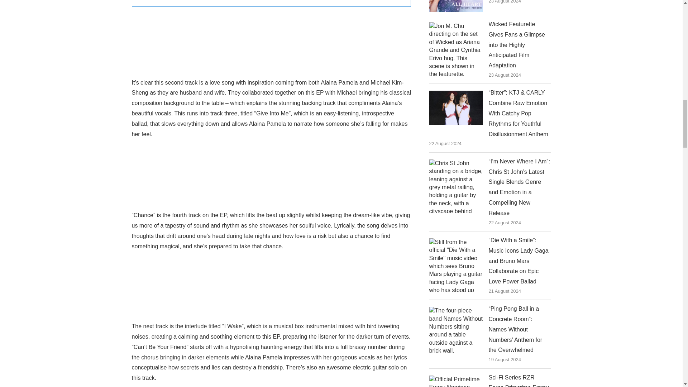  I want to click on Spotify Embed: Depth Of My Heart, so click(272, 41).